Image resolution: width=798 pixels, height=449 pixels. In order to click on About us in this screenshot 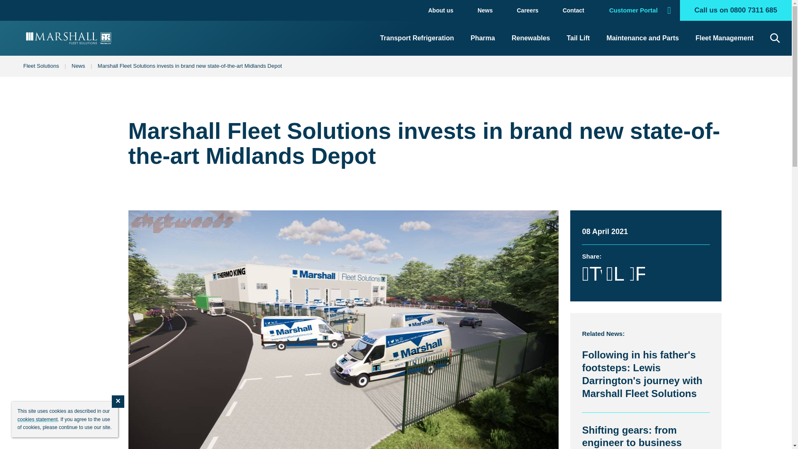, I will do `click(441, 10)`.